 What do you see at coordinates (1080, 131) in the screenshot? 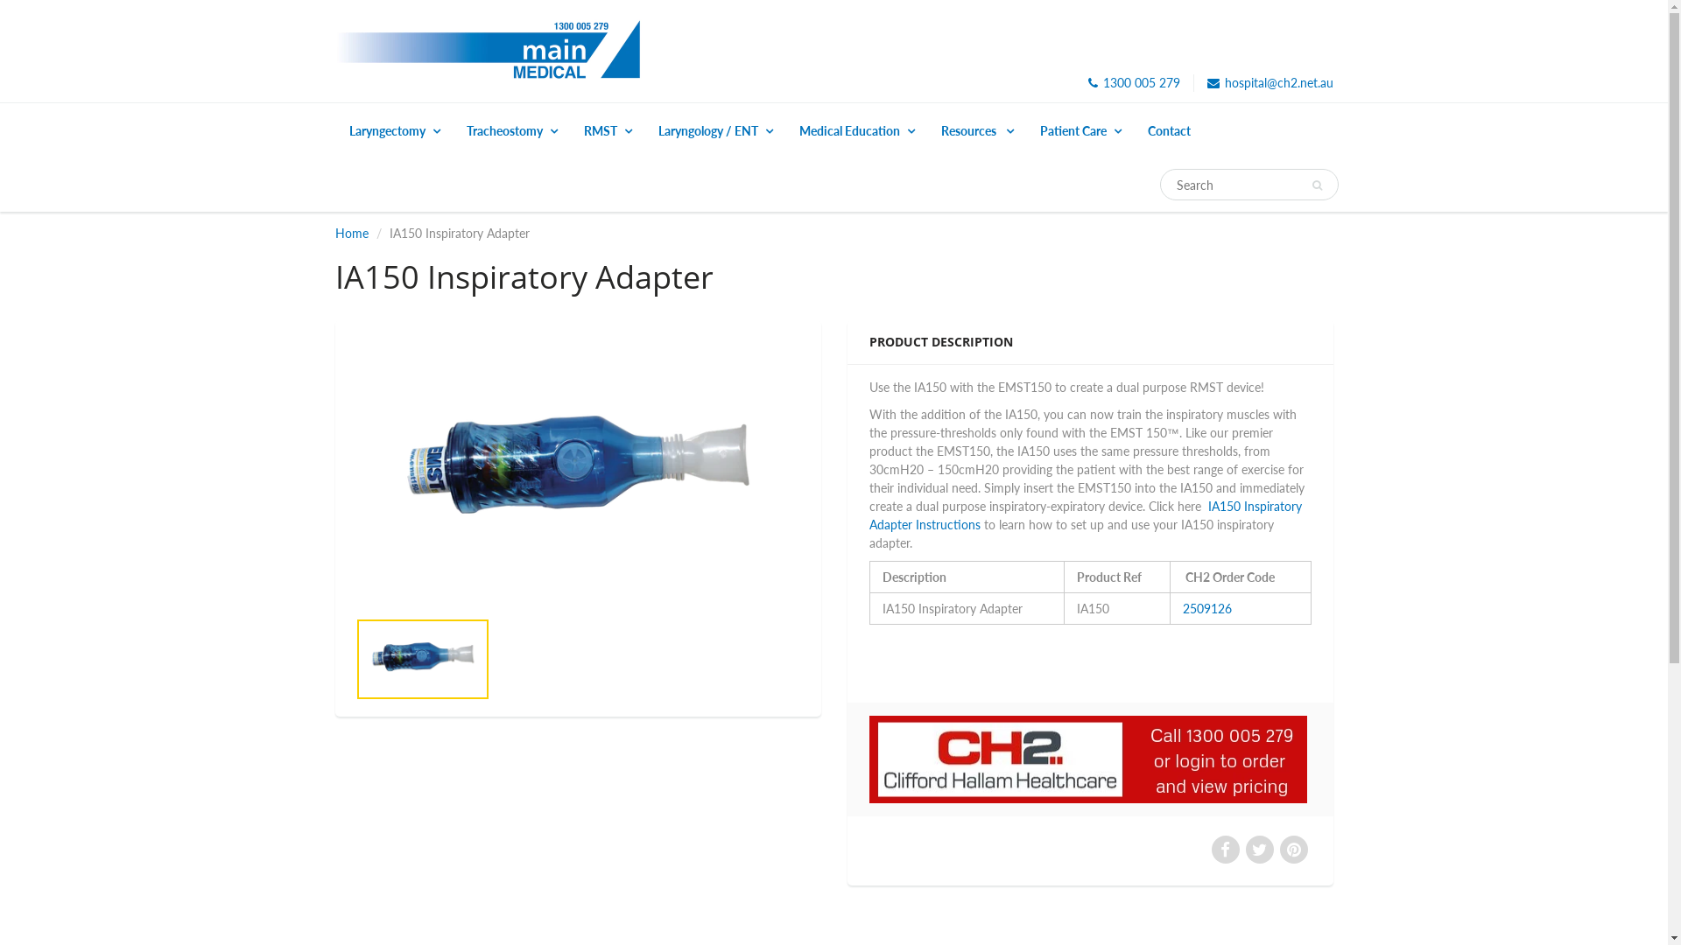
I see `Patient Care` at bounding box center [1080, 131].